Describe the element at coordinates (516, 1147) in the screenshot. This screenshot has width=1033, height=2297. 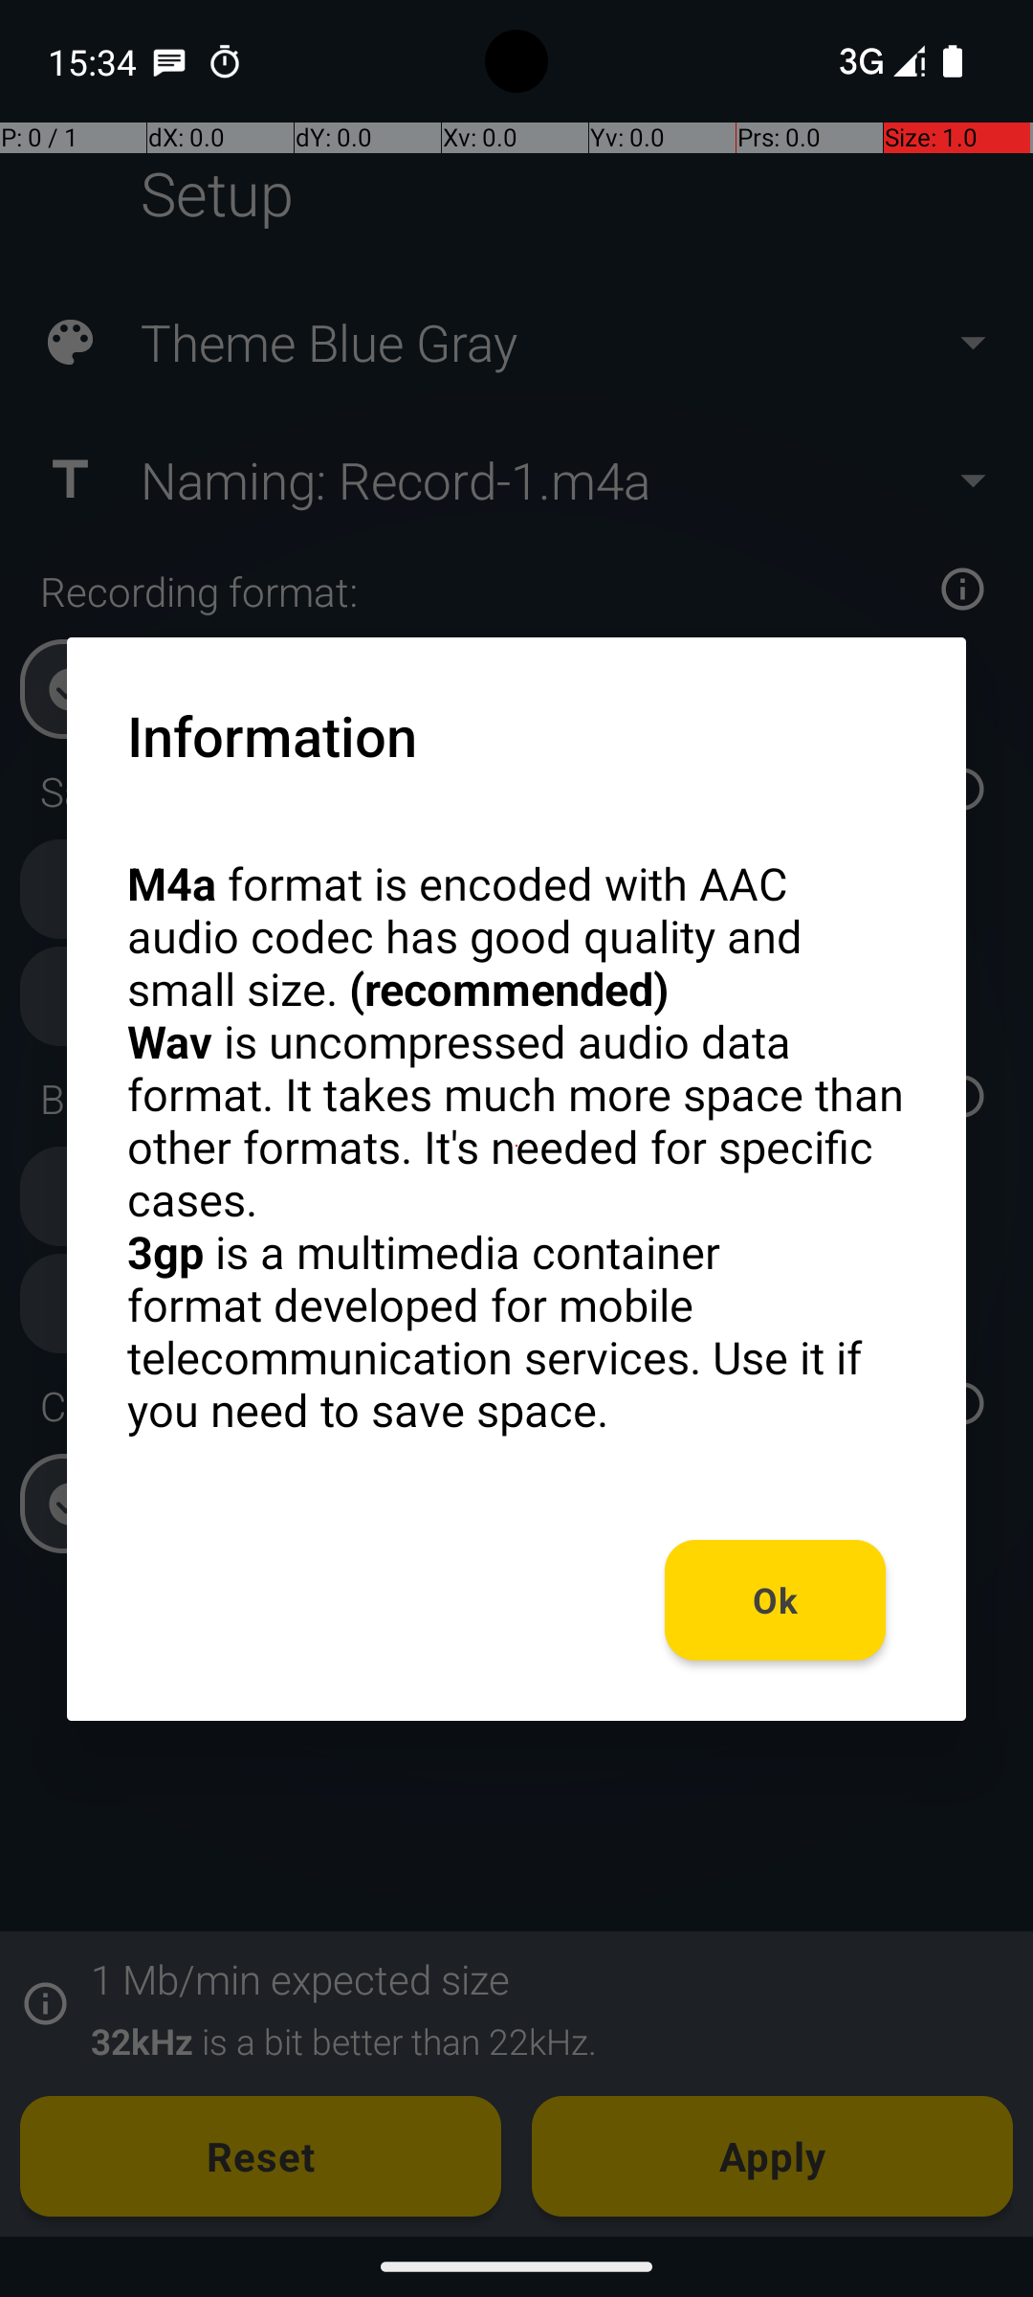
I see `M4a format is encoded with AAC audio codec has good quality and small size. (recommended) 
Wav is uncompressed audio data format. It takes much more space than other formats. It's needed for specific cases. 
3gp is a multimedia container format developed for mobile telecommunication services. Use it if you need to save space. ` at that location.